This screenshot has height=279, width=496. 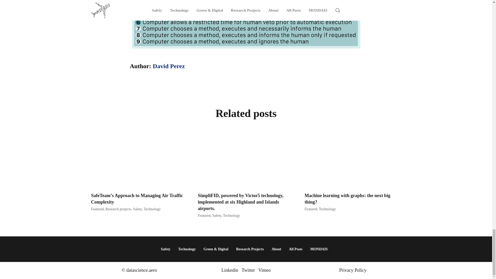 I want to click on Safety, so click(x=137, y=209).